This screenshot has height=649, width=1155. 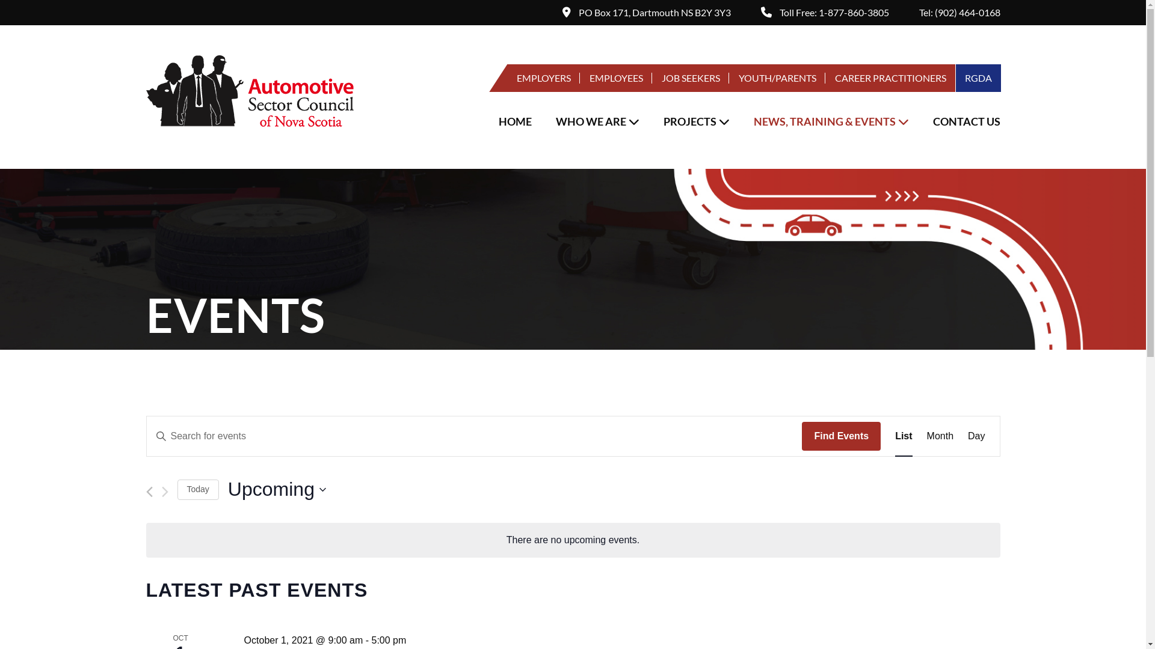 I want to click on CAREER PRACTITIONERS, so click(x=890, y=78).